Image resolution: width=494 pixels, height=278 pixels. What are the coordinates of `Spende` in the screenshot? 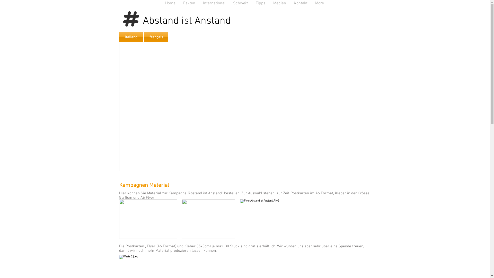 It's located at (345, 246).